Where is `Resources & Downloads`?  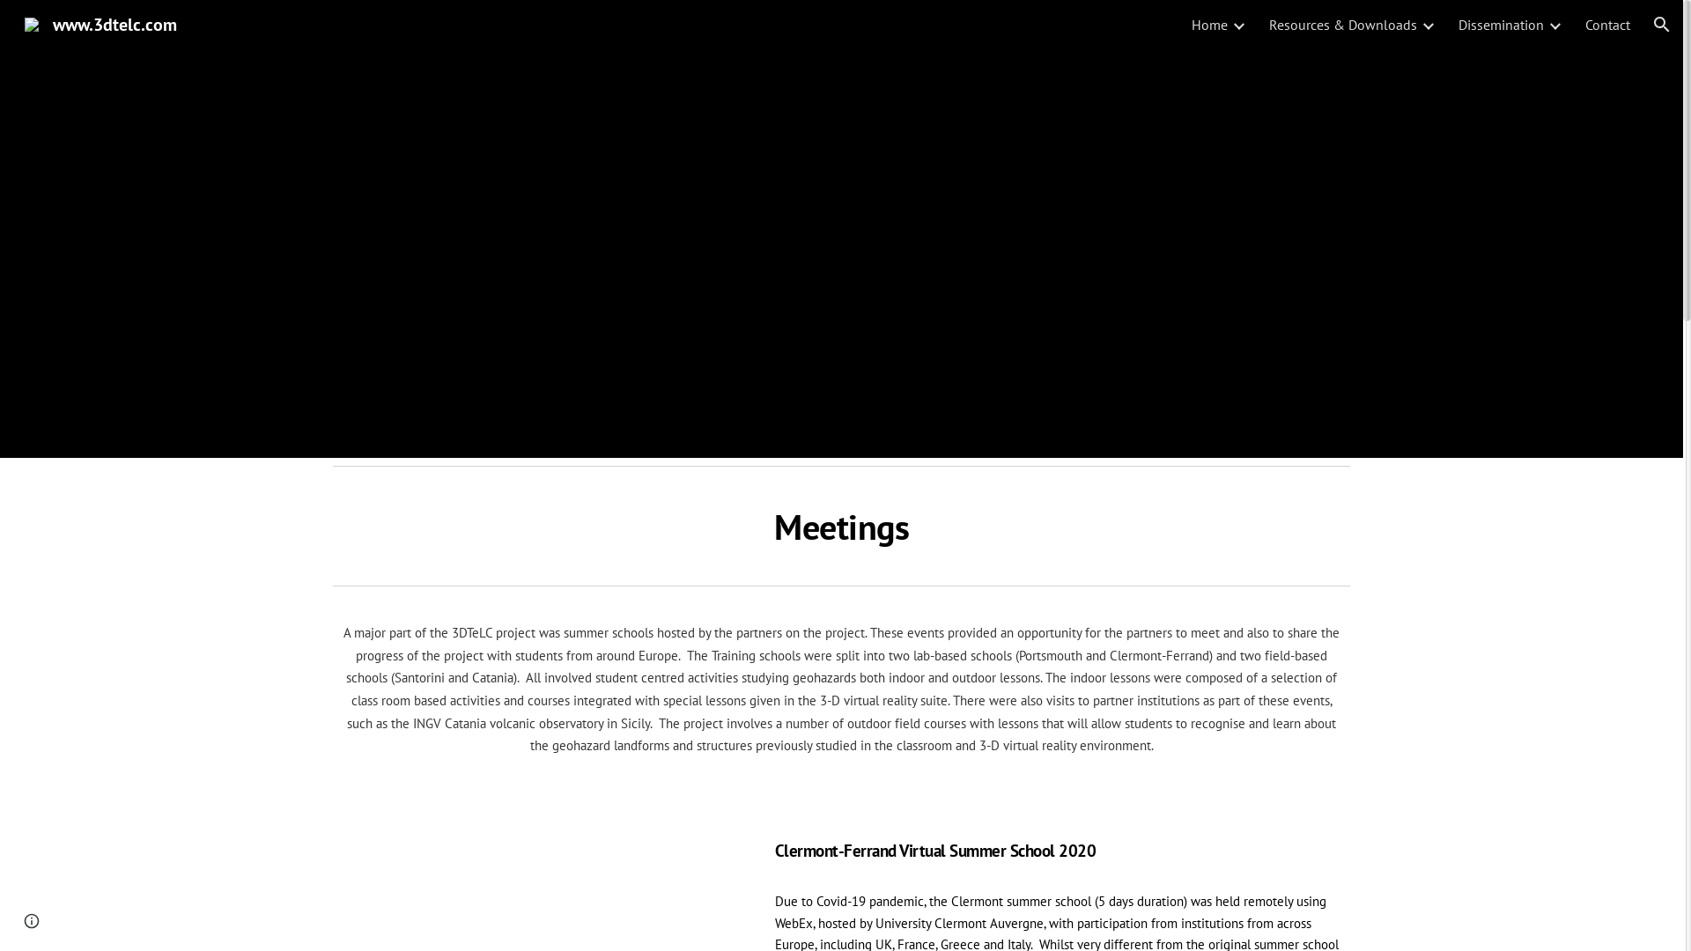
Resources & Downloads is located at coordinates (1343, 25).